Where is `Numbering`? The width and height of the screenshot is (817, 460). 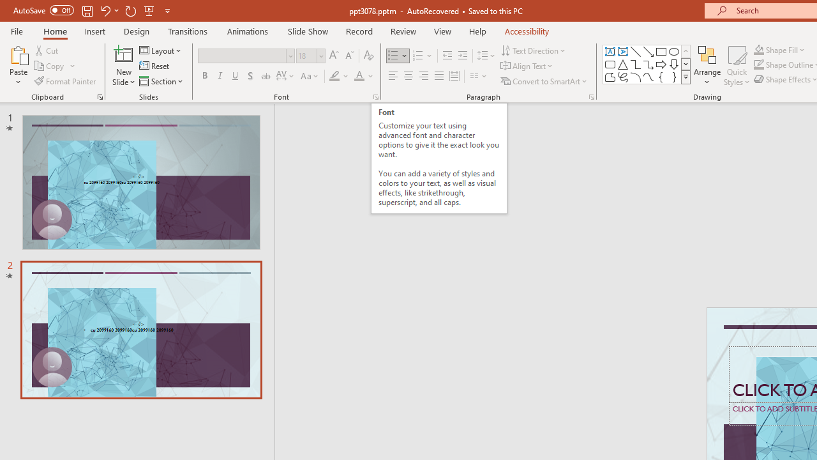 Numbering is located at coordinates (417, 56).